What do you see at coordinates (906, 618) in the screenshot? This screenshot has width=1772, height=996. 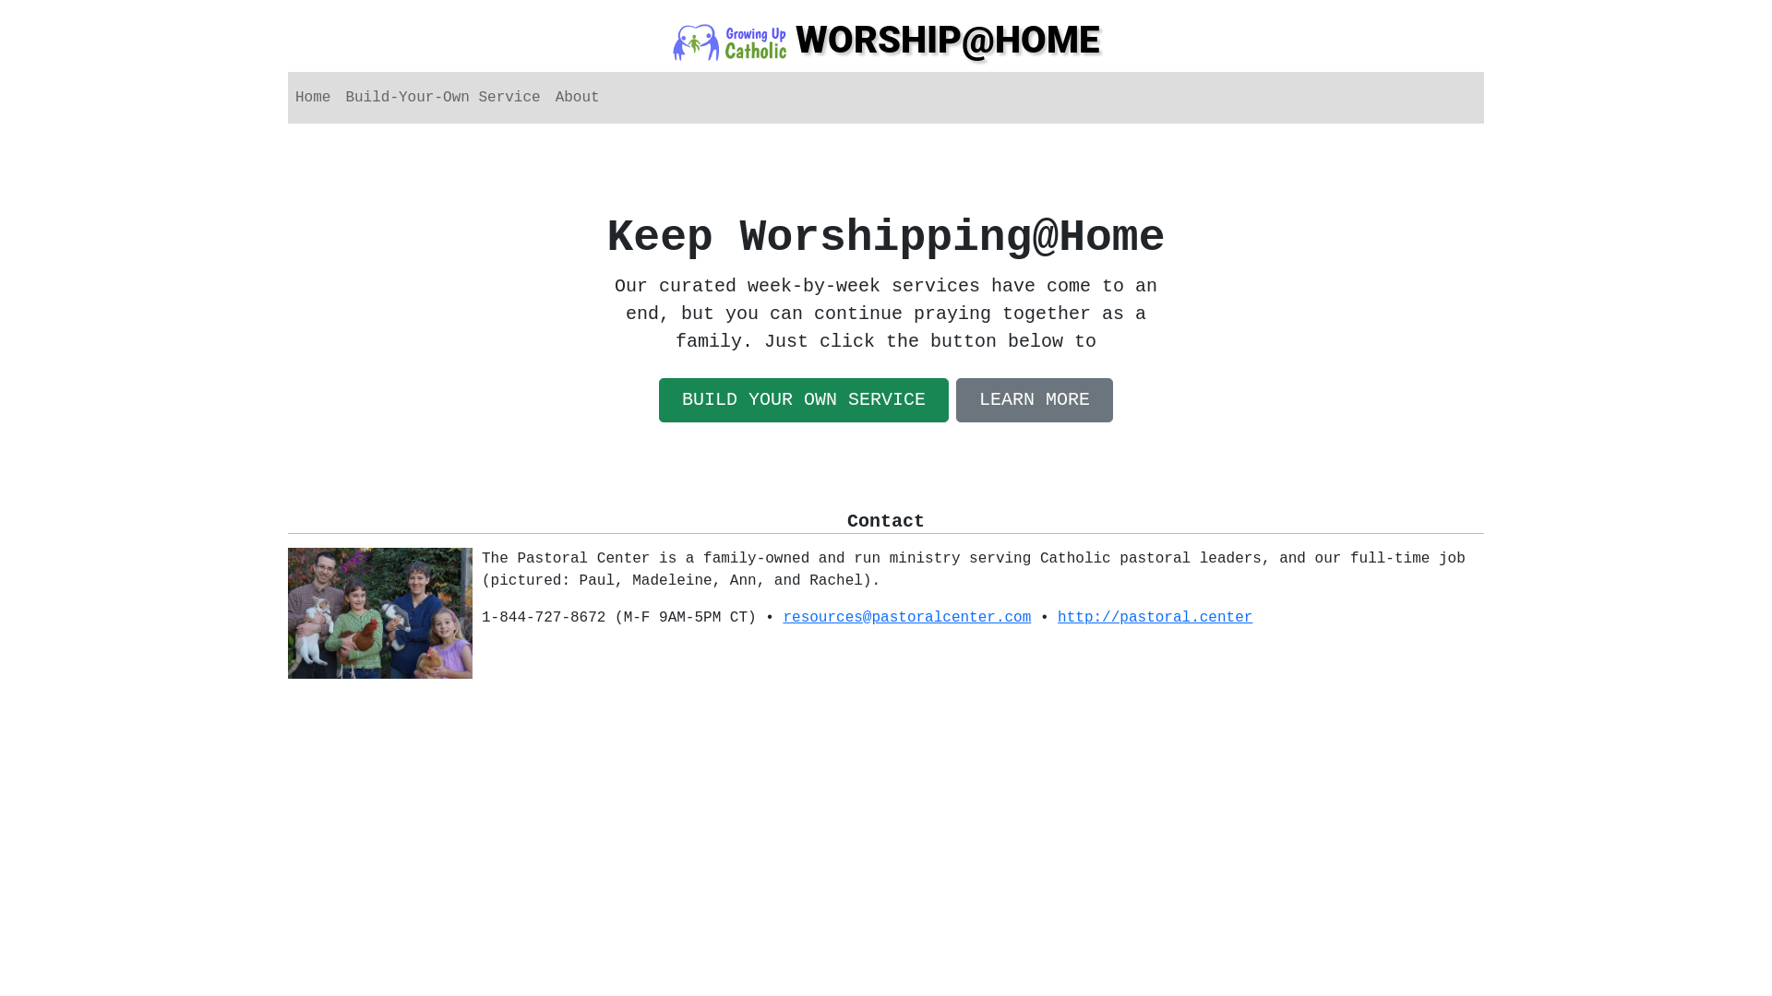 I see `resources@pastoralcenter.com` at bounding box center [906, 618].